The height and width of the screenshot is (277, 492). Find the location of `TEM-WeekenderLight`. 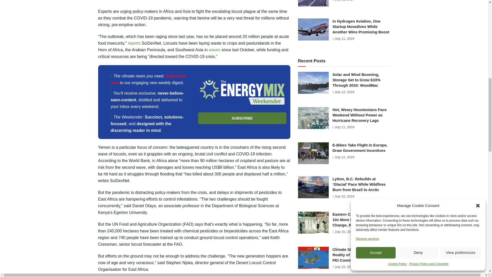

TEM-WeekenderLight is located at coordinates (242, 92).